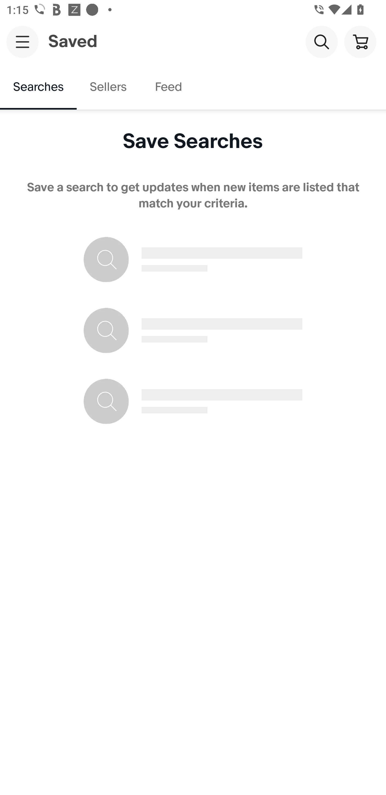  Describe the element at coordinates (360, 41) in the screenshot. I see `Cart button shopping cart` at that location.